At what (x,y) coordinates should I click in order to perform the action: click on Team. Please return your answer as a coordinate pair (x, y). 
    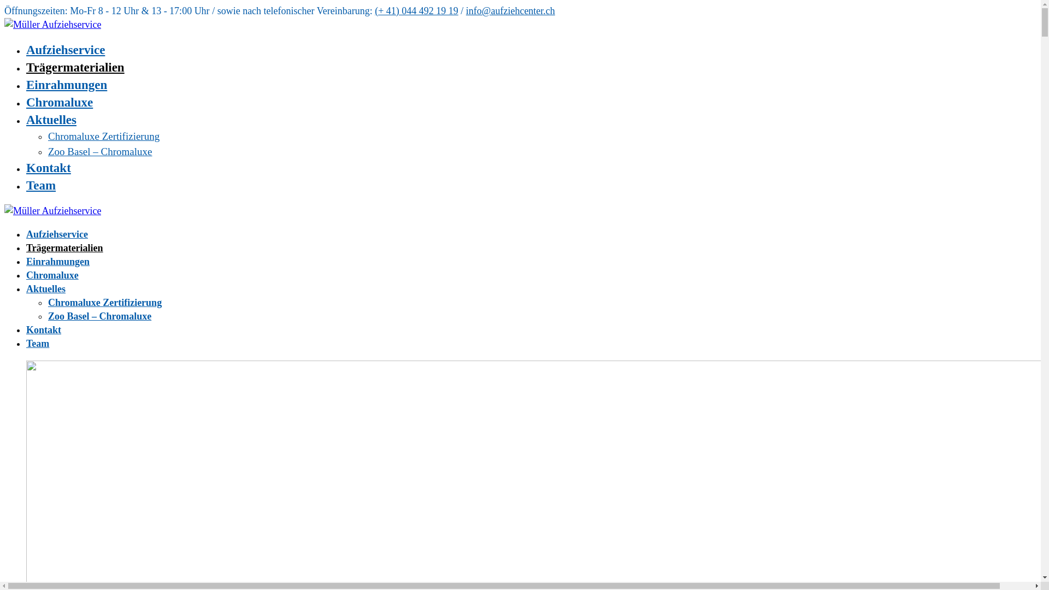
    Looking at the image, I should click on (38, 344).